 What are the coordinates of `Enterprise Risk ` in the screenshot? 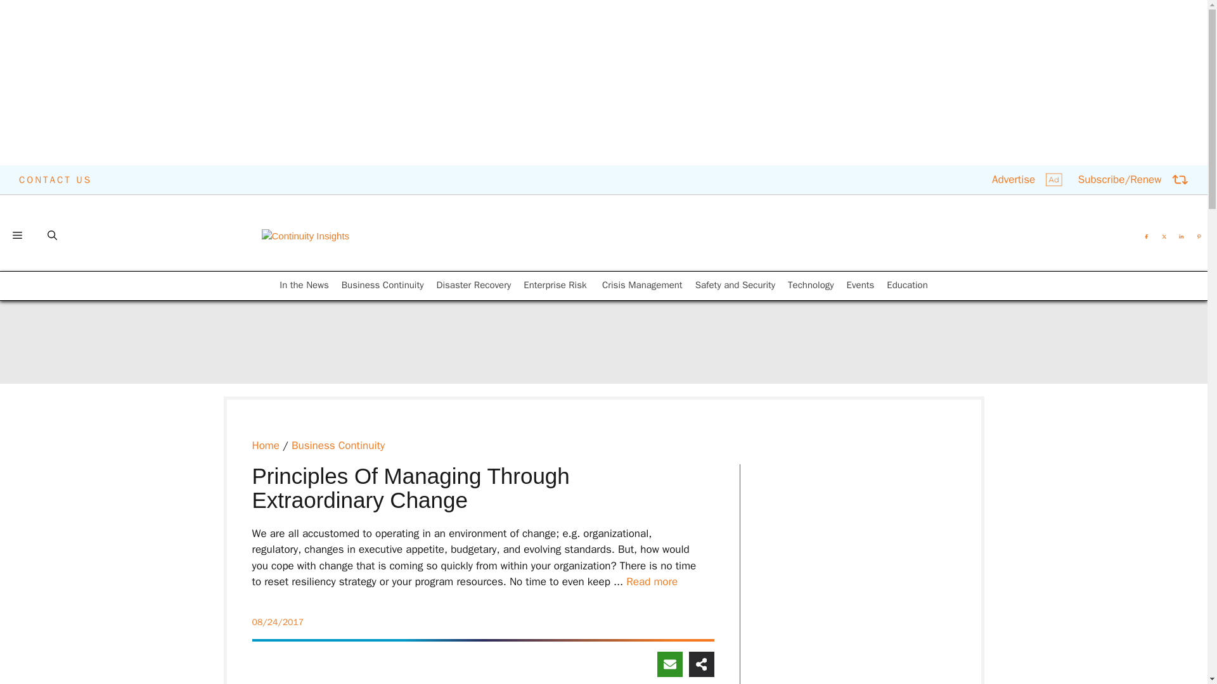 It's located at (556, 285).